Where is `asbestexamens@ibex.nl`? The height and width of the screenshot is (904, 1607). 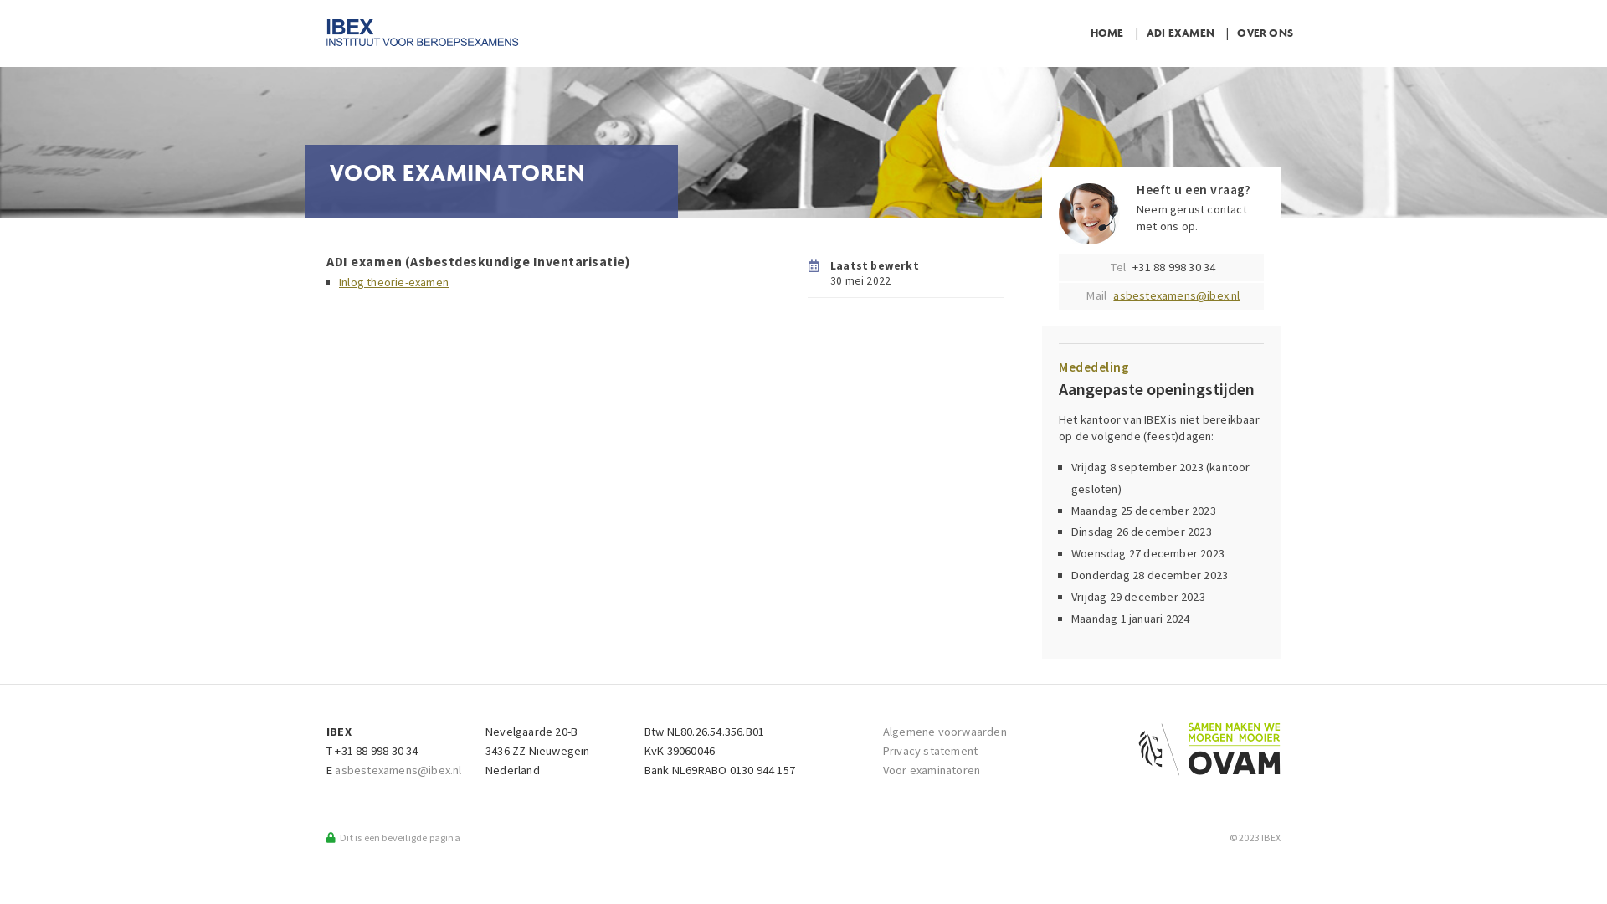 asbestexamens@ibex.nl is located at coordinates (398, 770).